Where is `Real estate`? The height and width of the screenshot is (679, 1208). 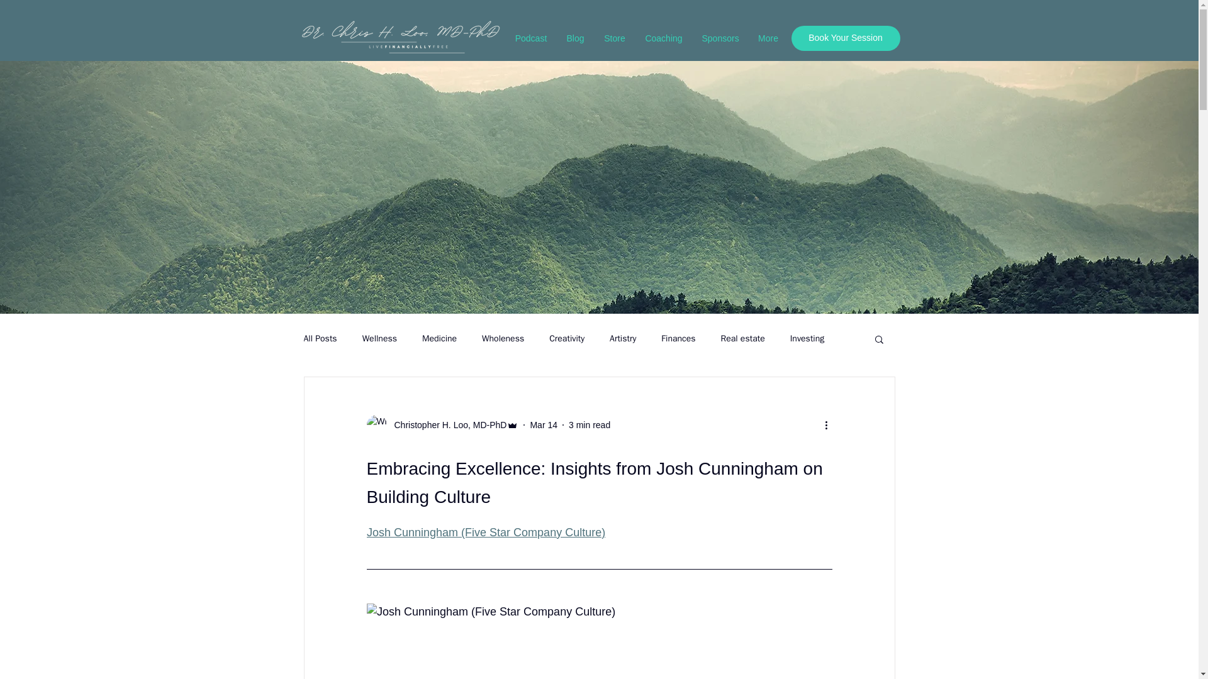
Real estate is located at coordinates (742, 338).